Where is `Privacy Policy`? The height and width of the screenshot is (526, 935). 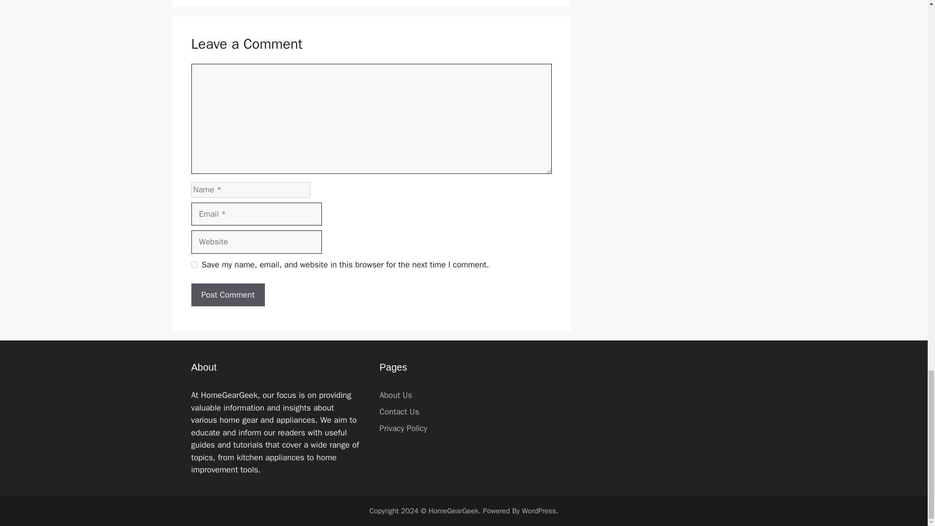
Privacy Policy is located at coordinates (403, 428).